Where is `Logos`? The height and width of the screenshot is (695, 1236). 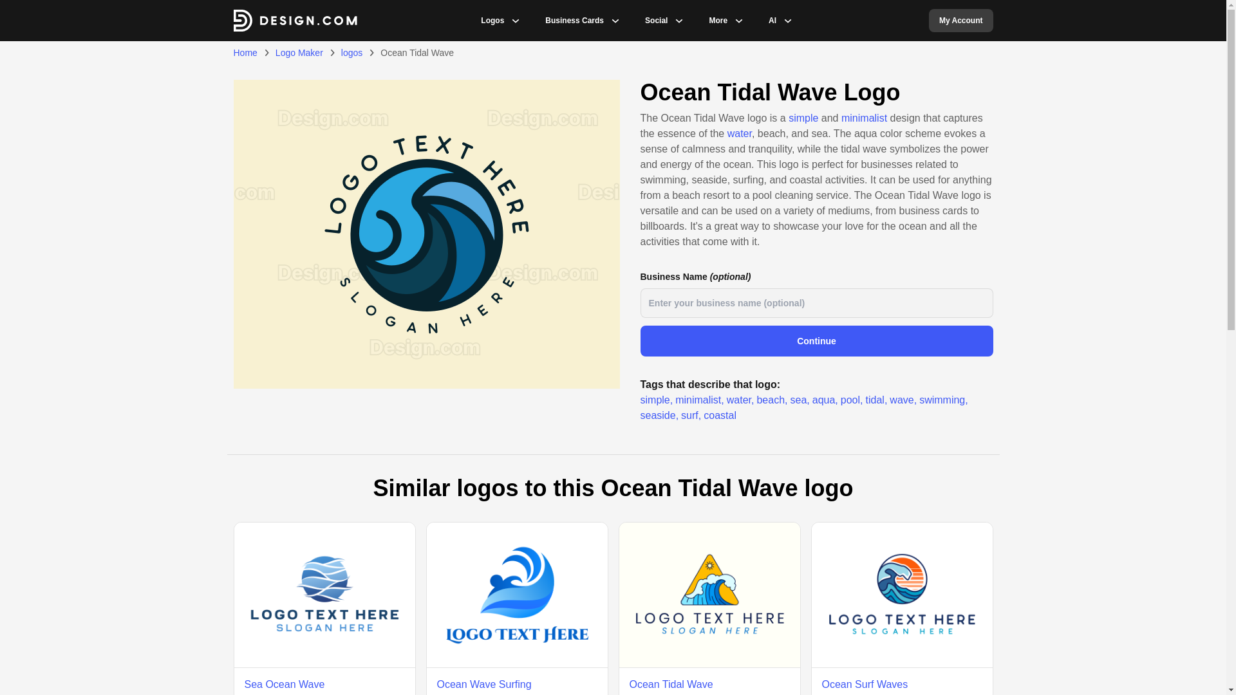 Logos is located at coordinates (492, 20).